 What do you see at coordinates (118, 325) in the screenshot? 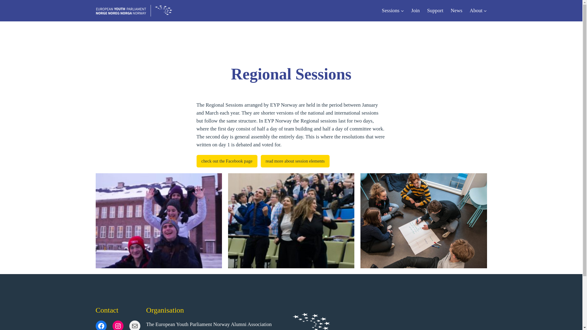
I see `Instagram` at bounding box center [118, 325].